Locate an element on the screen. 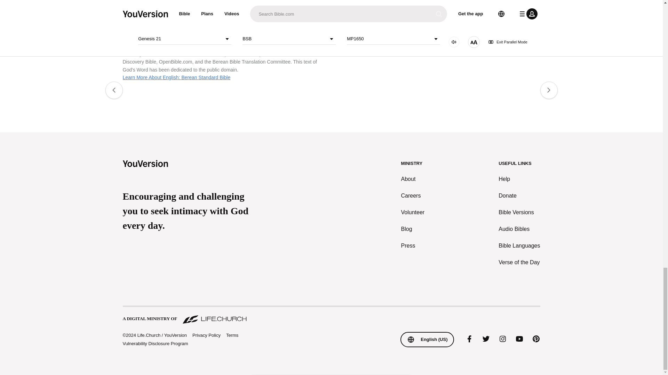 Image resolution: width=668 pixels, height=375 pixels. Learn More About English: Berean Standard Bible is located at coordinates (176, 77).